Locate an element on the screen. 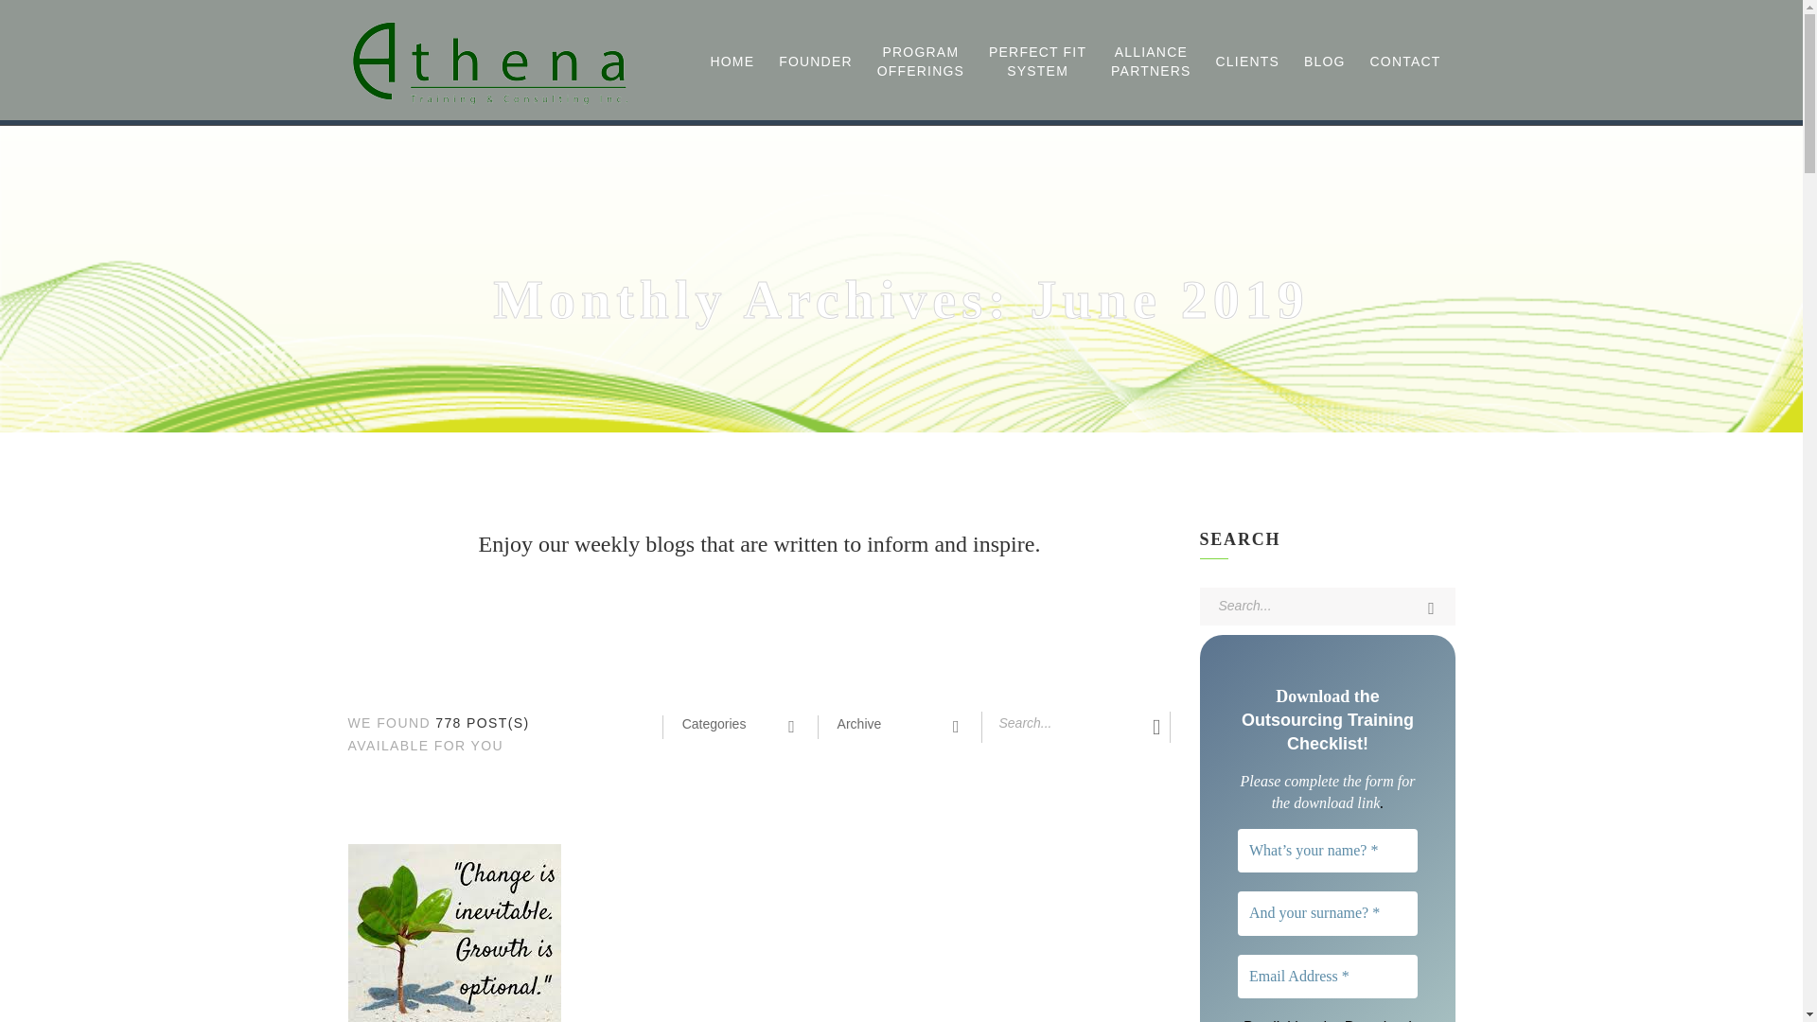 The height and width of the screenshot is (1022, 1817). FOUNDER is located at coordinates (816, 59).